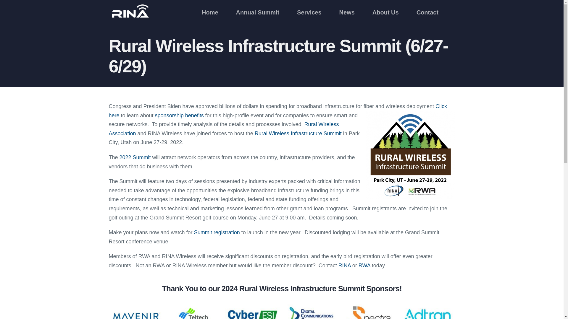  I want to click on News, so click(347, 12).